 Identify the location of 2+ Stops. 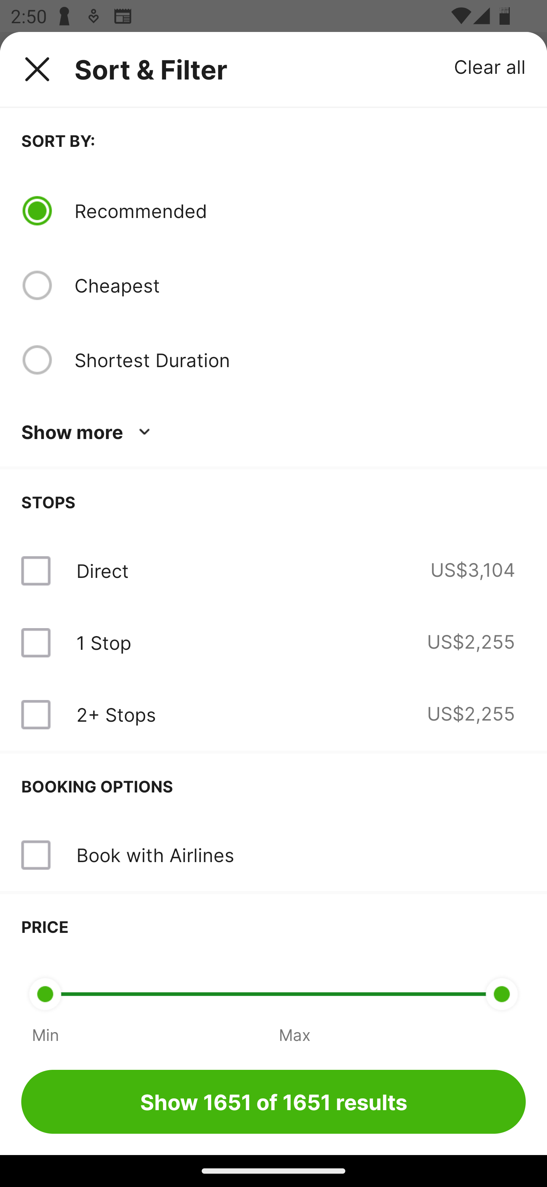
(116, 714).